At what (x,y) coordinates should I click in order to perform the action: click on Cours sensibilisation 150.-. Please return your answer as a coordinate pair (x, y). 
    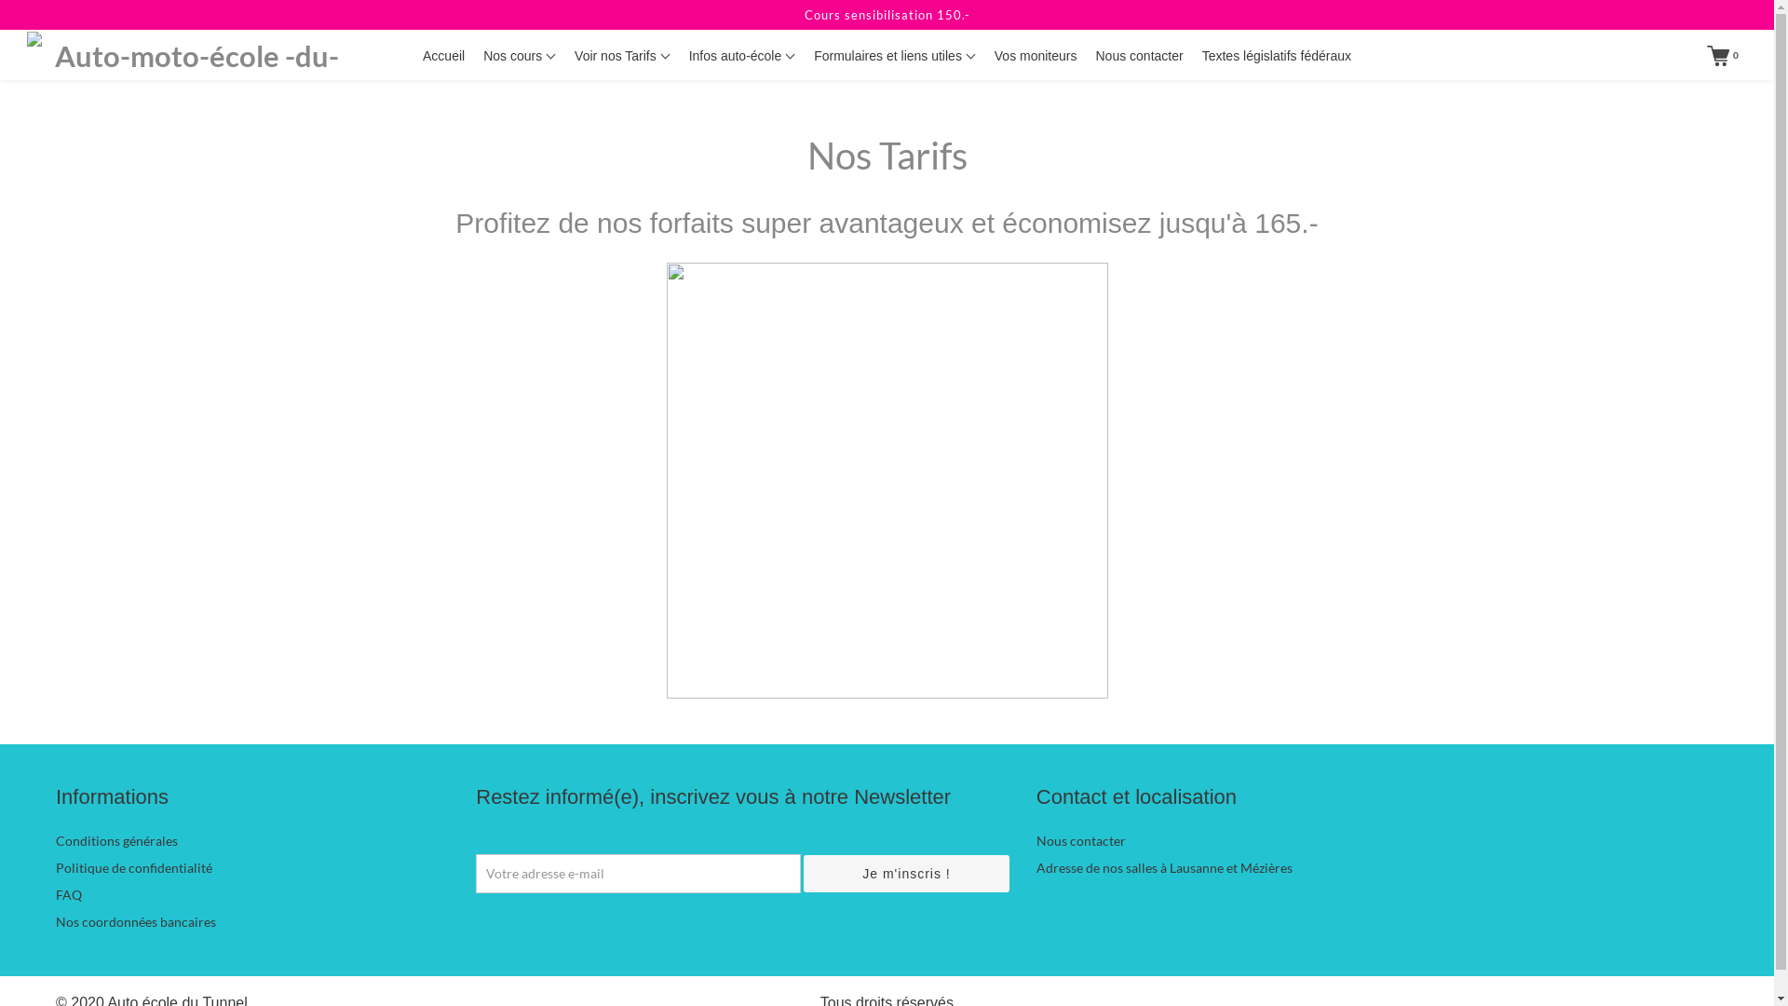
    Looking at the image, I should click on (887, 15).